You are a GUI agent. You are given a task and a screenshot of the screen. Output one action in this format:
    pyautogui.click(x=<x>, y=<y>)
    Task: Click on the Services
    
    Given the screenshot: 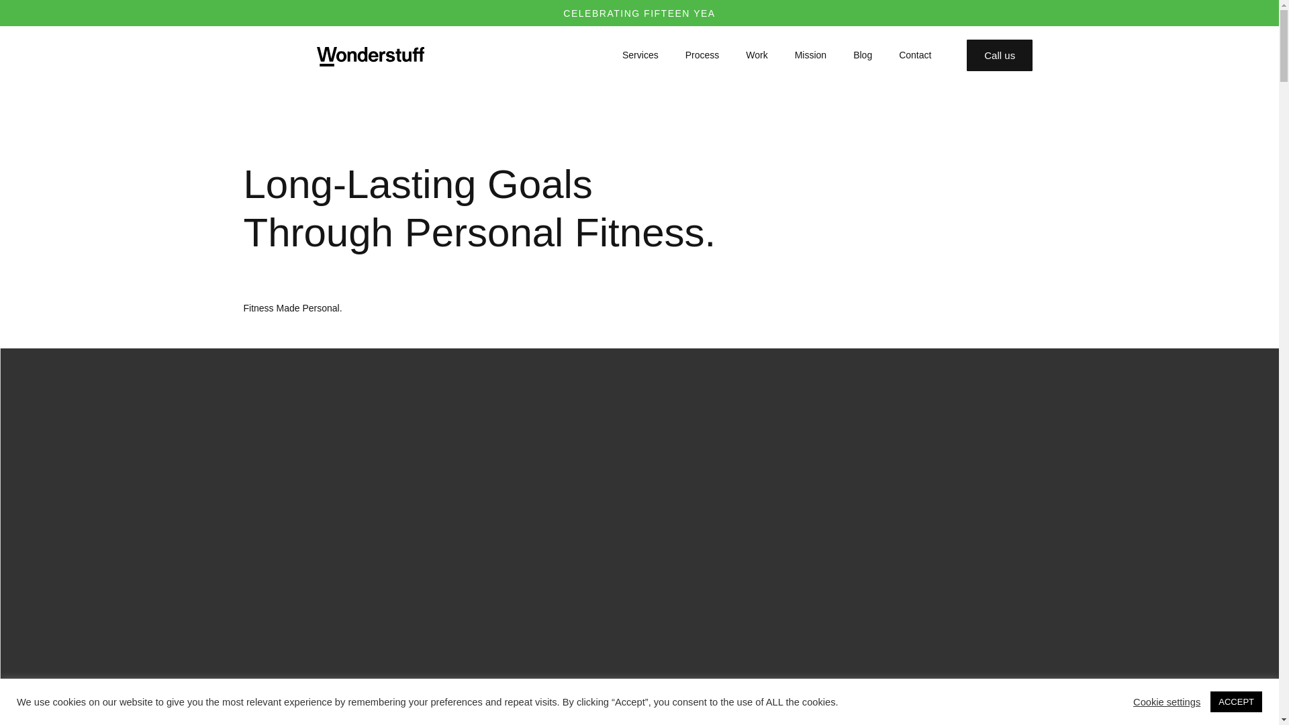 What is the action you would take?
    pyautogui.click(x=640, y=55)
    